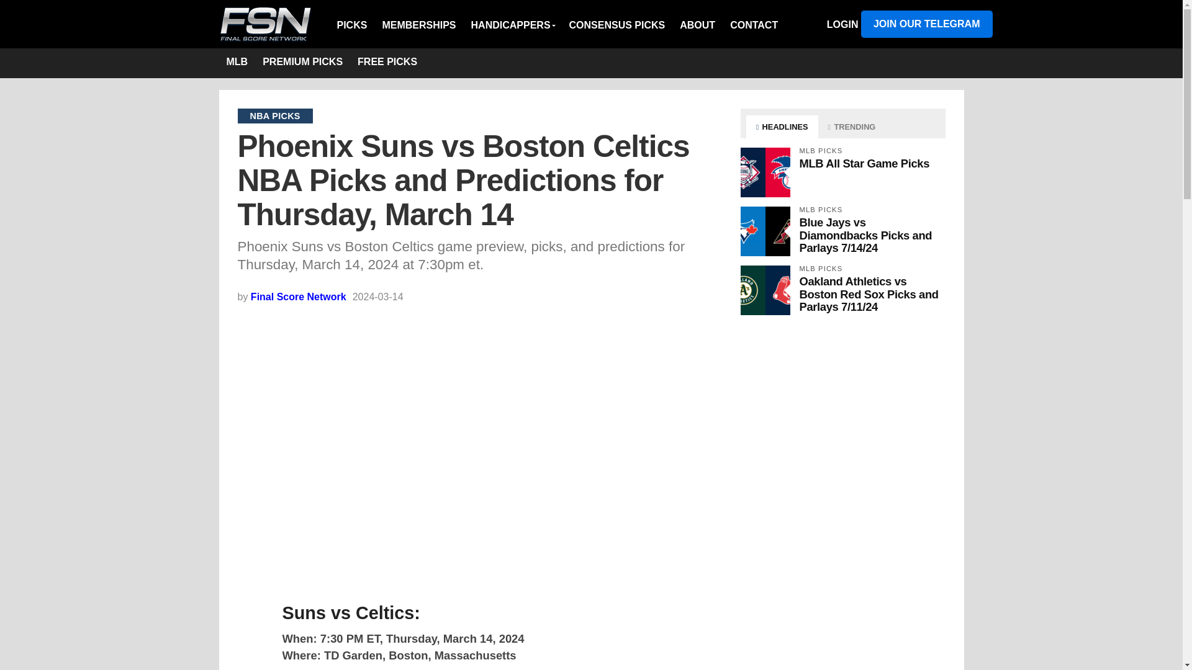  Describe the element at coordinates (298, 297) in the screenshot. I see `Posts by Final Score Network` at that location.